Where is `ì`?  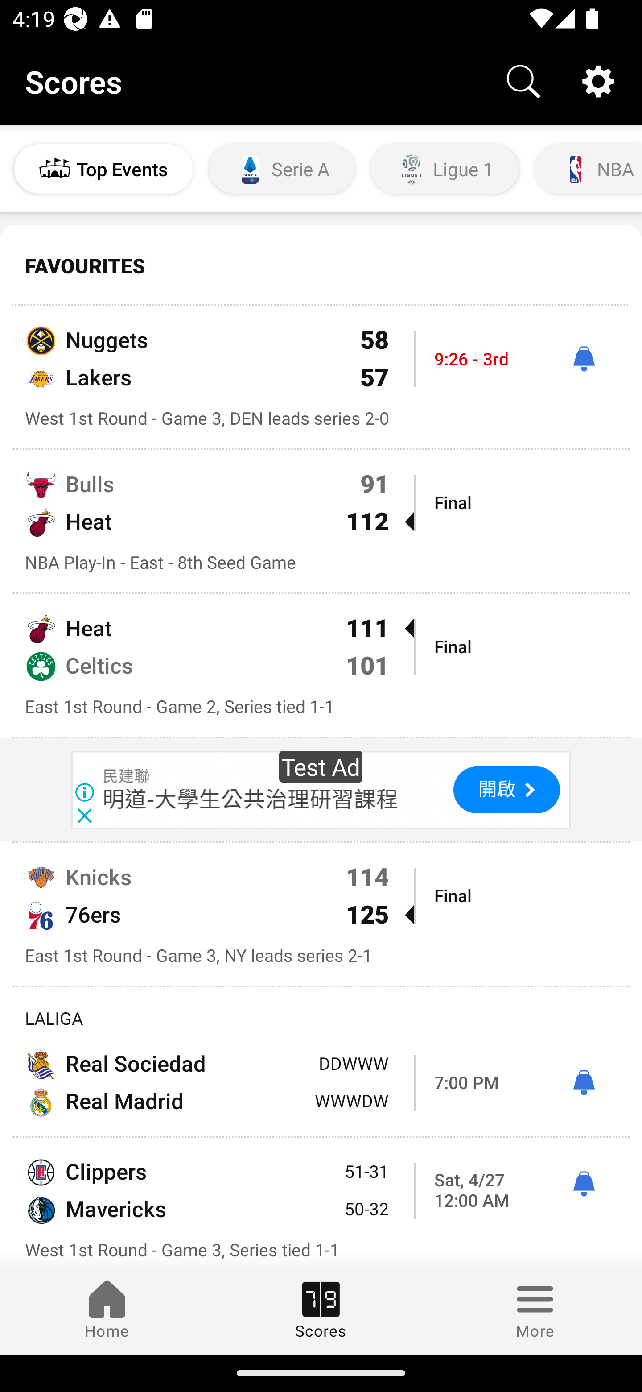 ì is located at coordinates (584, 1083).